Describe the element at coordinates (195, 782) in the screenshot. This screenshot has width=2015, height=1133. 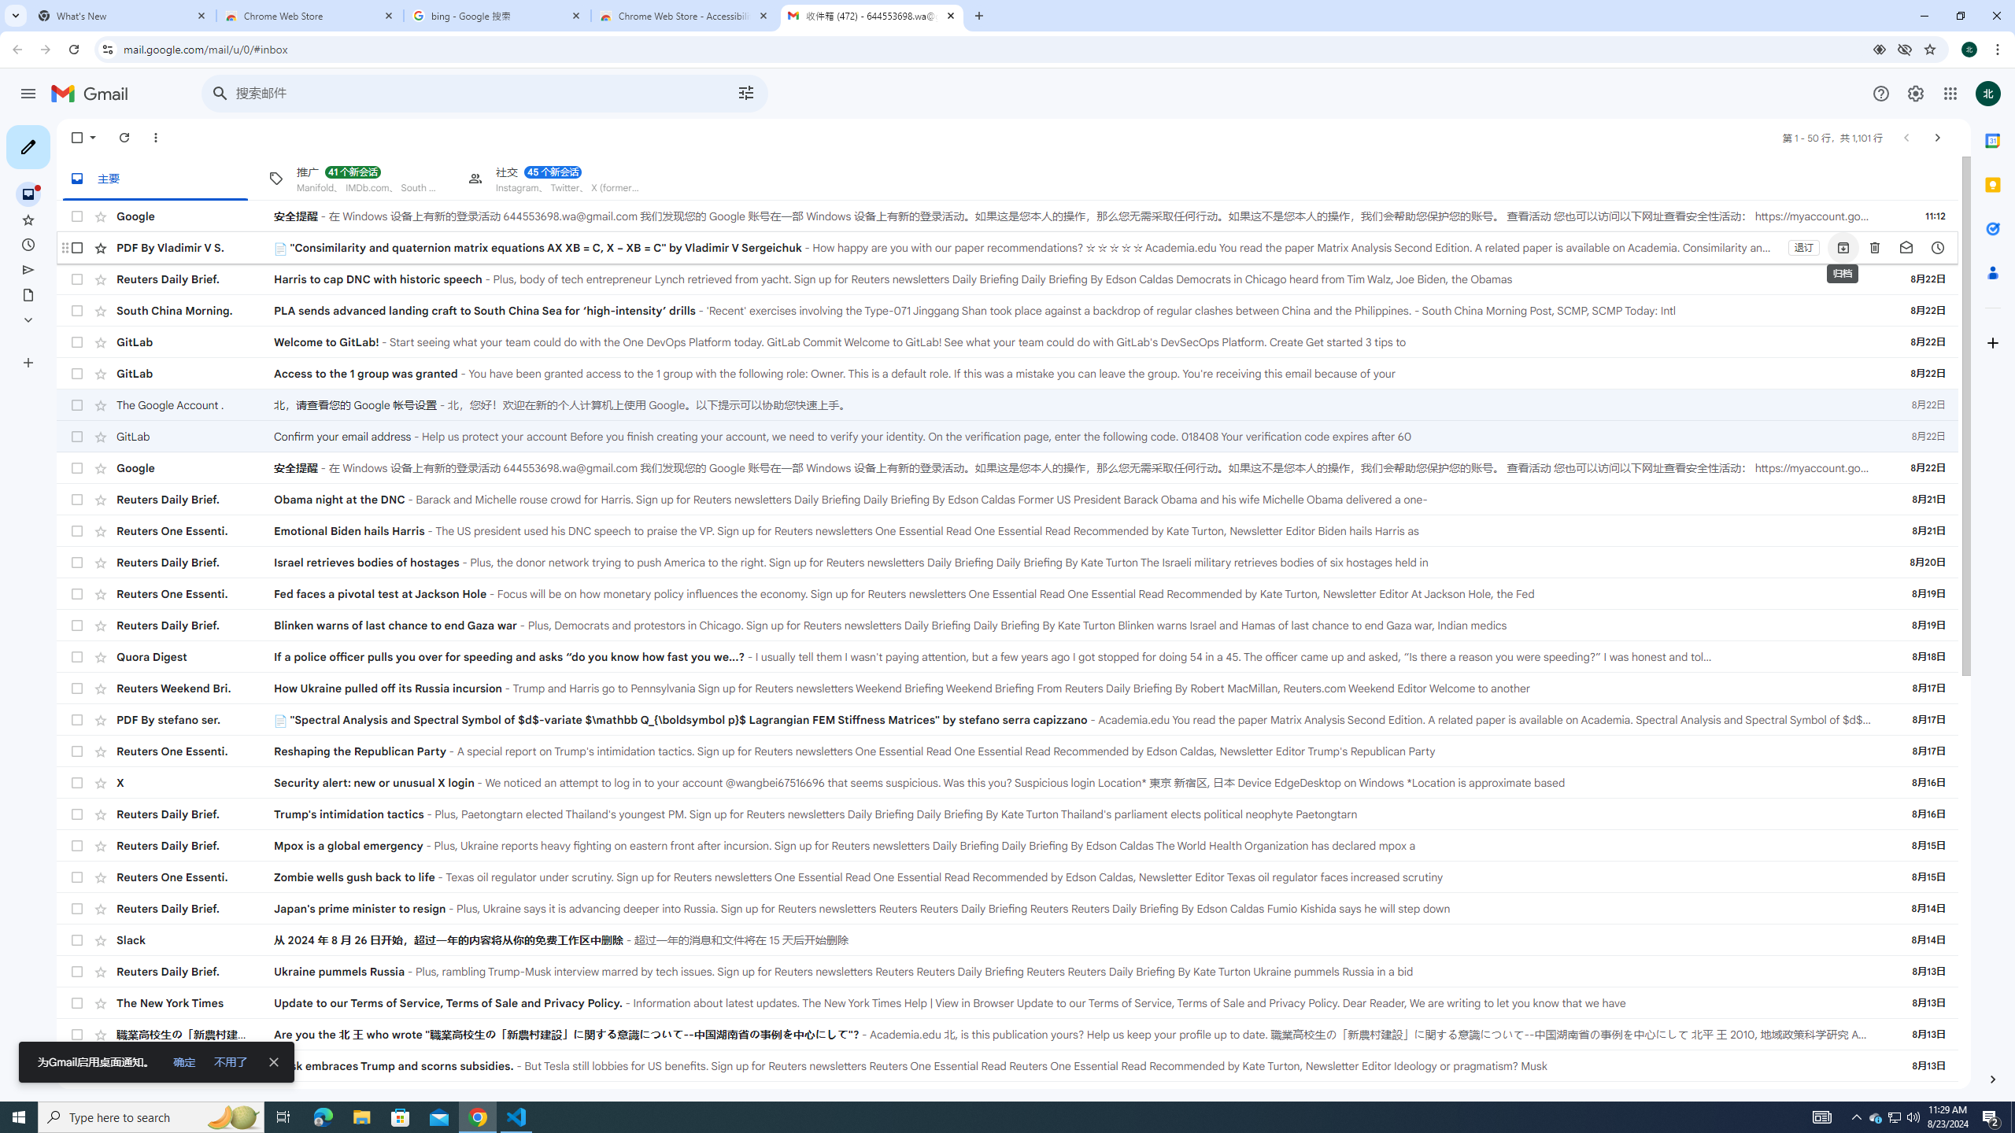
I see `X` at that location.